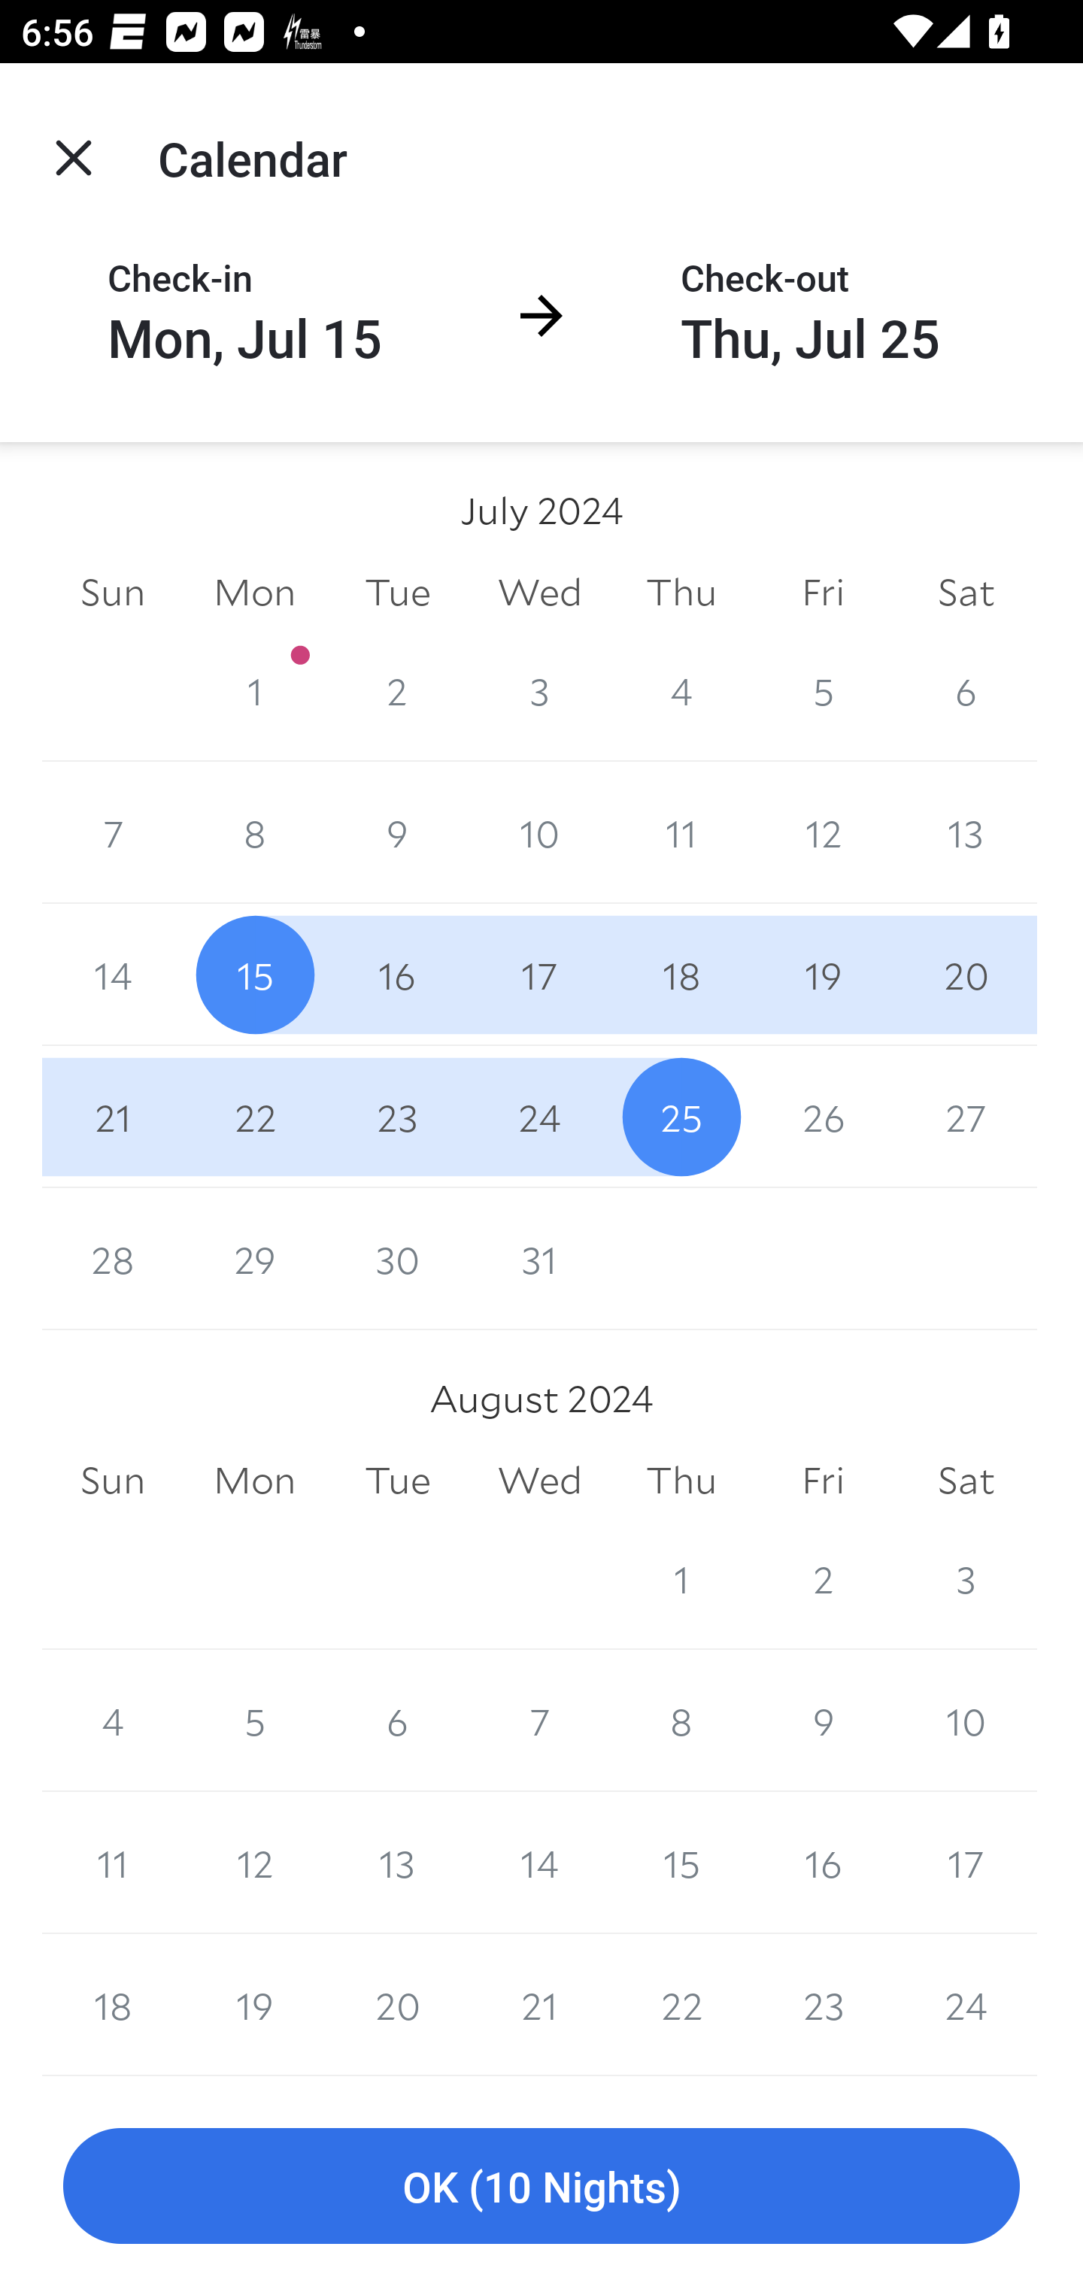  What do you see at coordinates (966, 591) in the screenshot?
I see `Sat` at bounding box center [966, 591].